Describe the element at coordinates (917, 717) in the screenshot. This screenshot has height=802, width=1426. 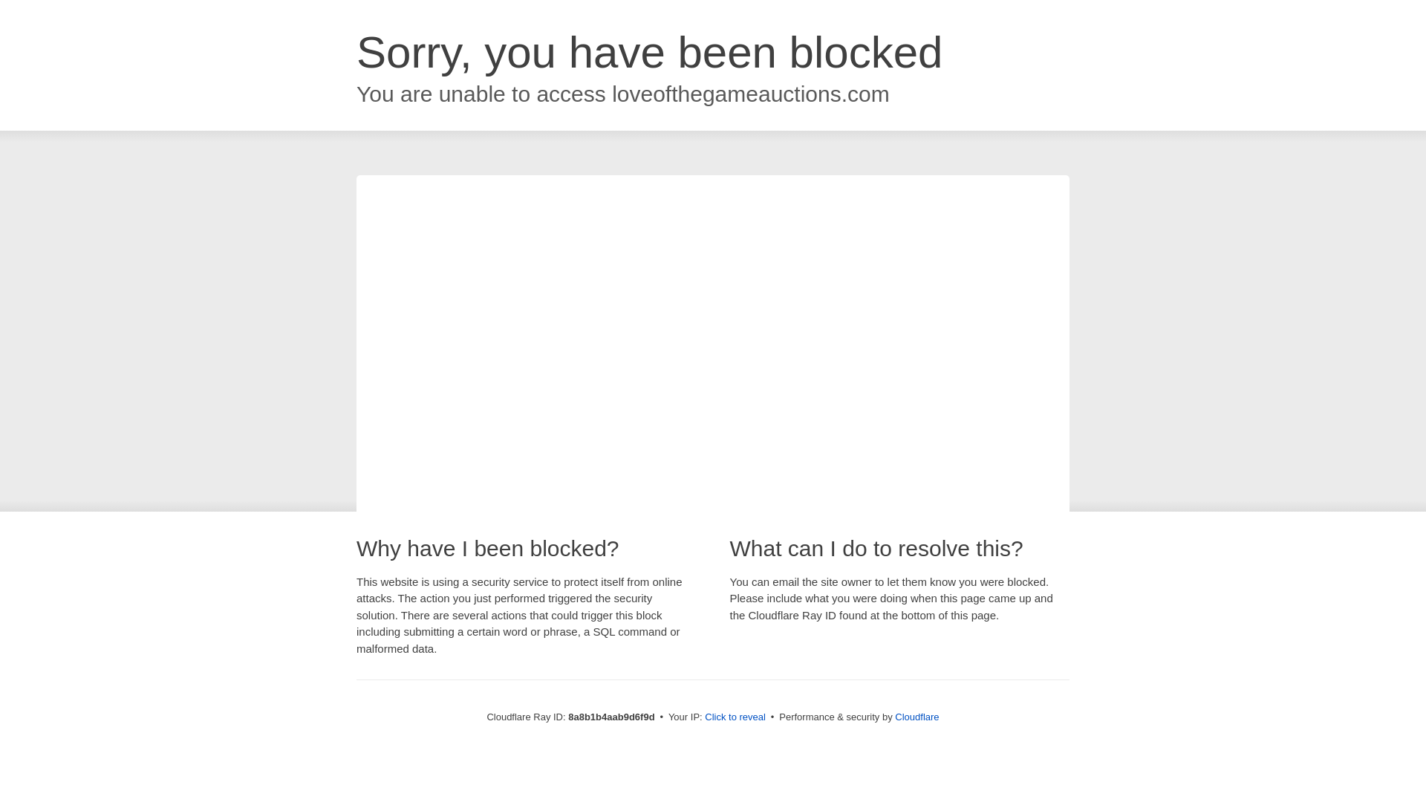
I see `Cloudflare` at that location.